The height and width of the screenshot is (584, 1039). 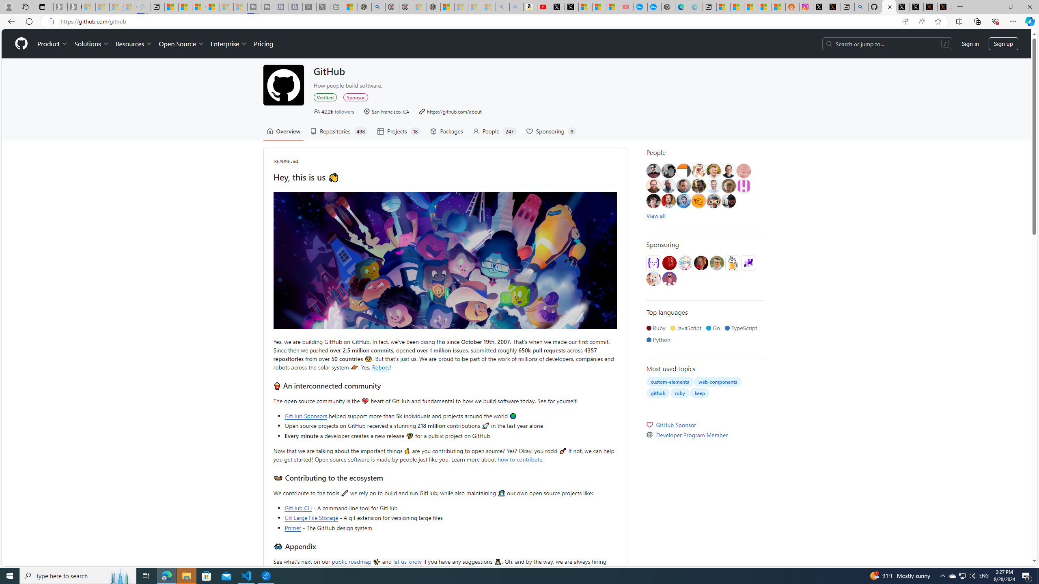 I want to click on 42.2k followers, so click(x=334, y=111).